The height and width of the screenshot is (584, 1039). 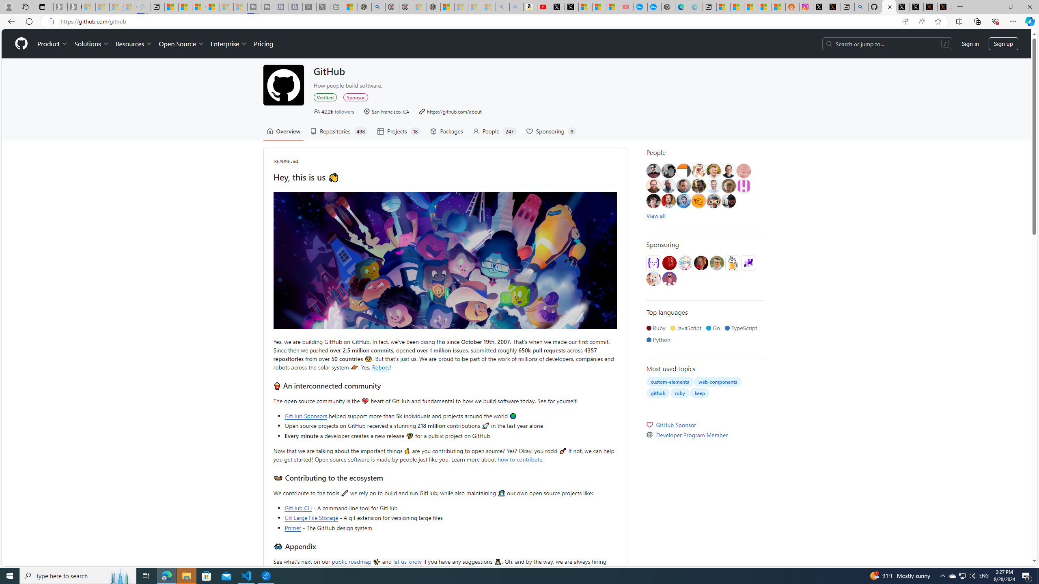 I want to click on 42.2k followers, so click(x=334, y=111).